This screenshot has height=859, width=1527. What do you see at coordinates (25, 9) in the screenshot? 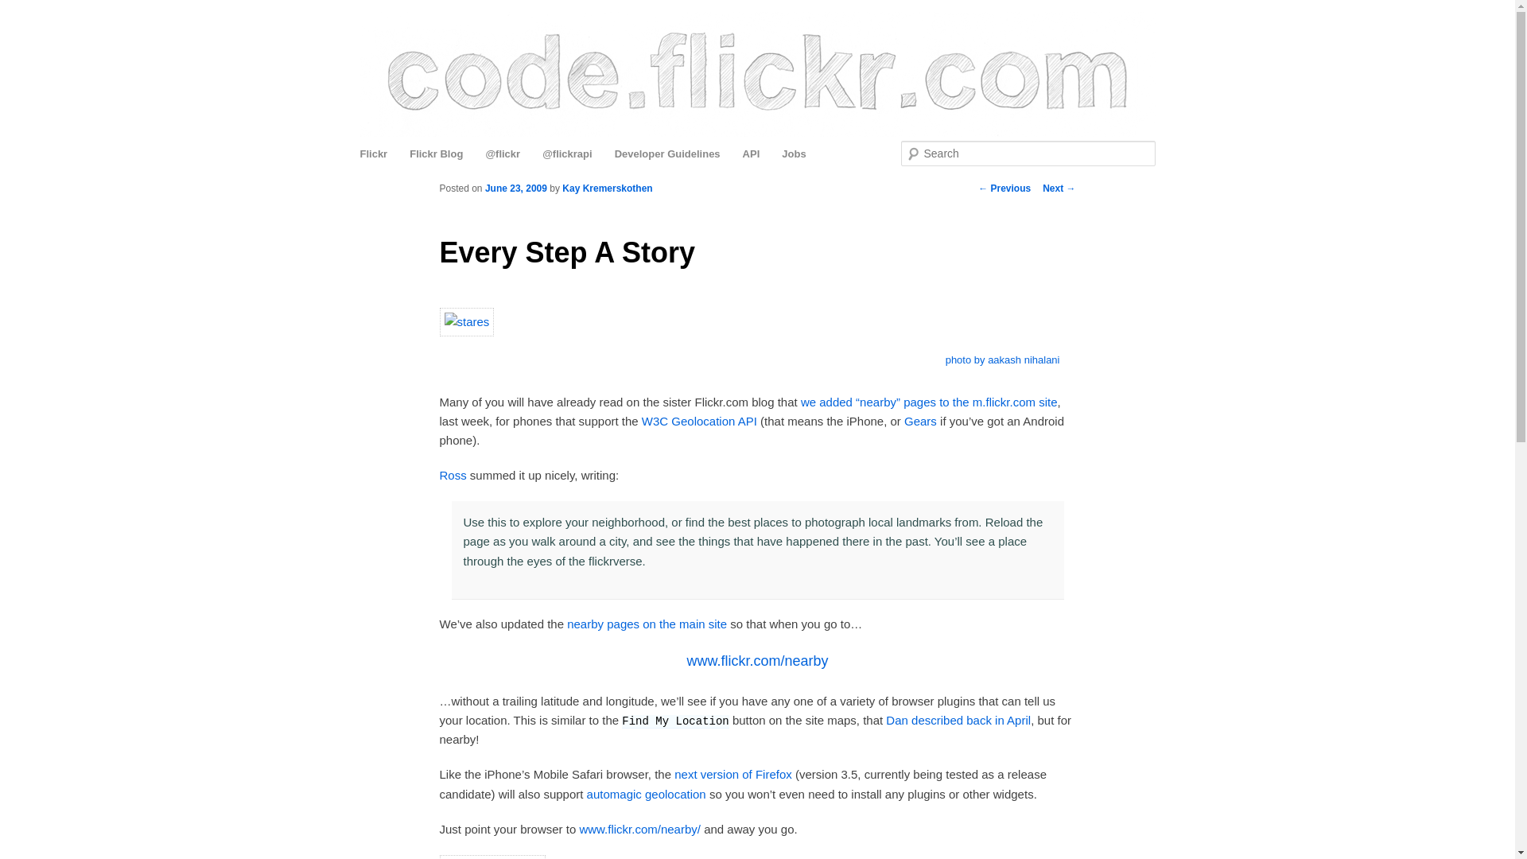
I see `Search` at bounding box center [25, 9].